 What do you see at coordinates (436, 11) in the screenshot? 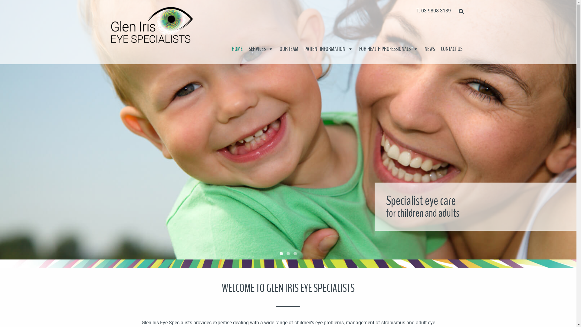
I see `03 9808 3139` at bounding box center [436, 11].